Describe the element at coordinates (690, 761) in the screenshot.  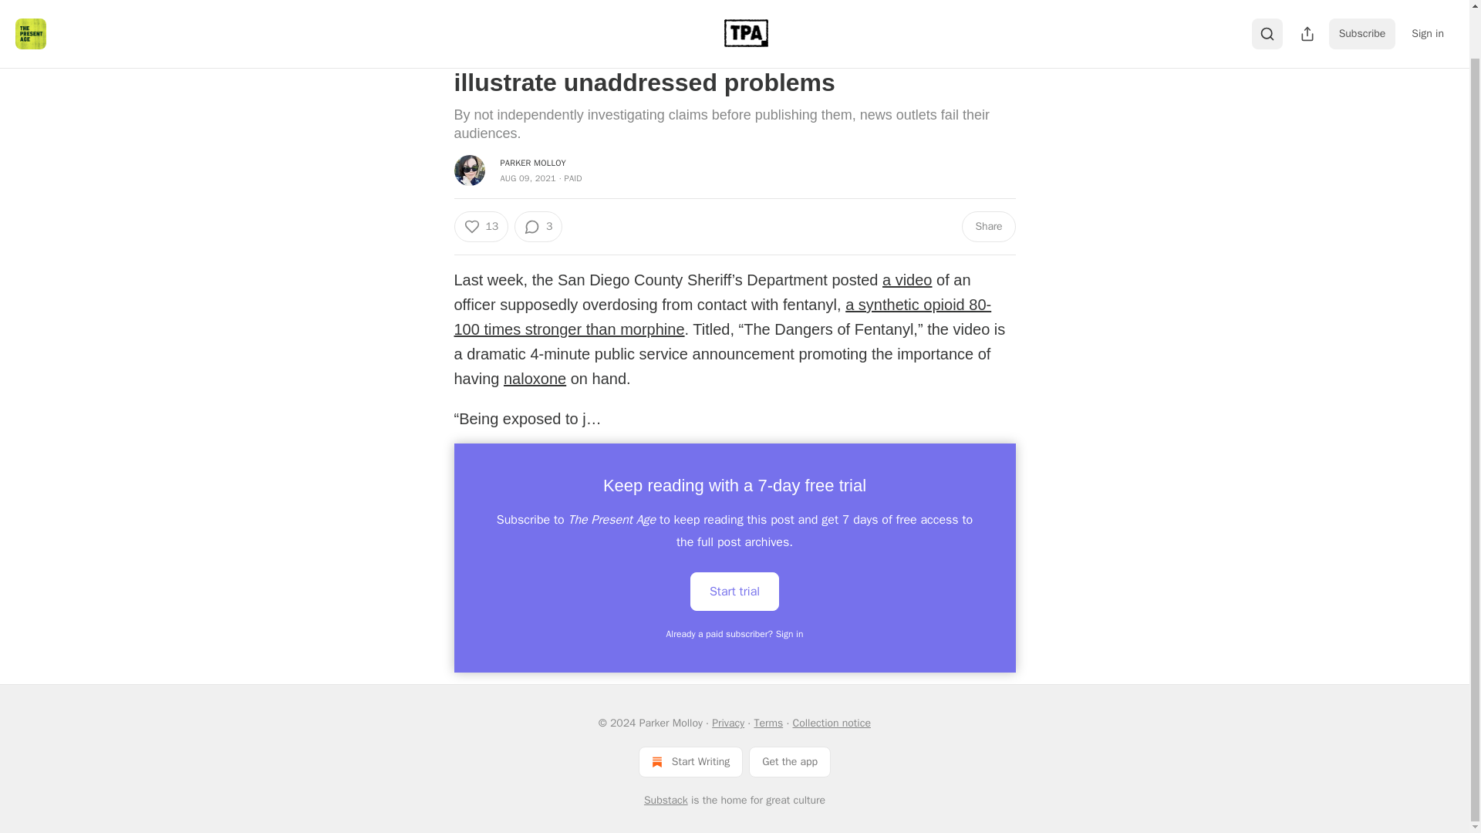
I see `Start Writing` at that location.